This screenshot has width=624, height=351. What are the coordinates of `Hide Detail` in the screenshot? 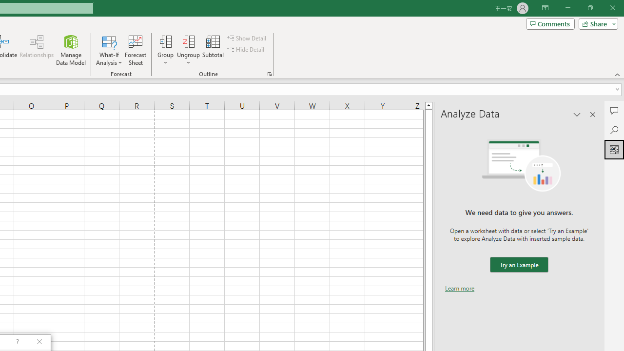 It's located at (247, 50).